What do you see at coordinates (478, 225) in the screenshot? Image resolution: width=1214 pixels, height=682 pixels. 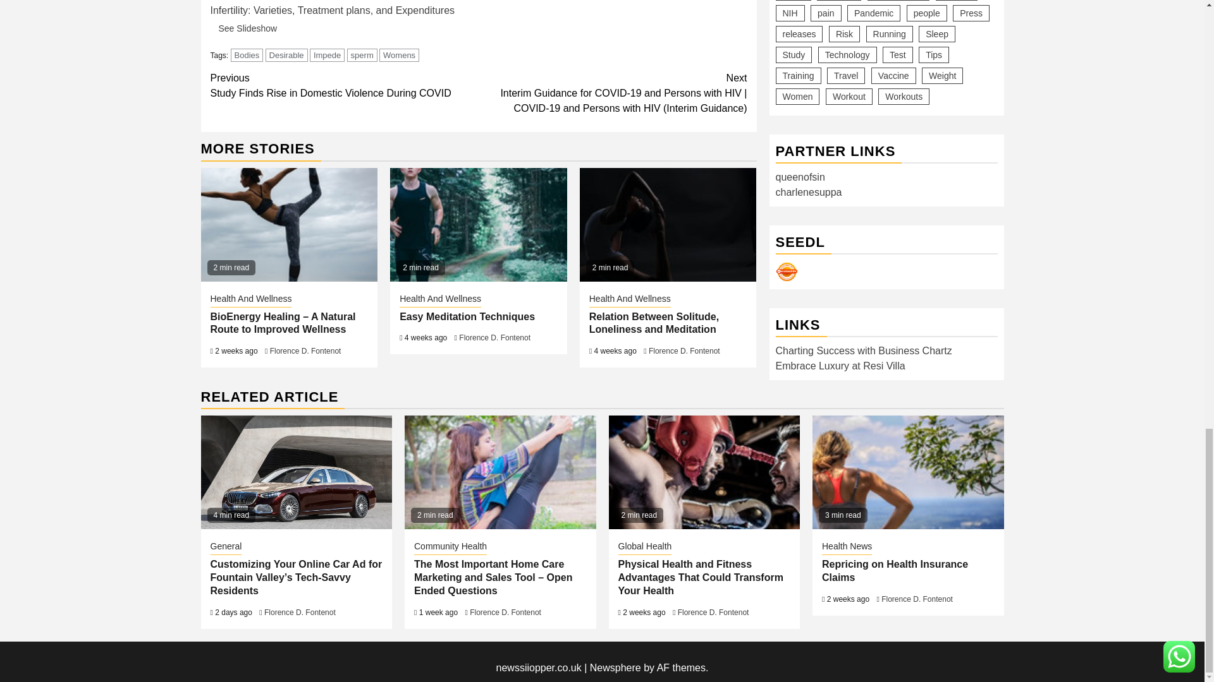 I see `Seedbacklink` at bounding box center [478, 225].